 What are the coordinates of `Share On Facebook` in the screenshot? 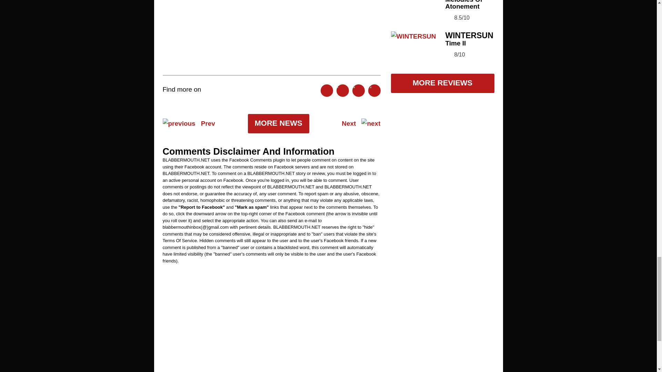 It's located at (327, 90).